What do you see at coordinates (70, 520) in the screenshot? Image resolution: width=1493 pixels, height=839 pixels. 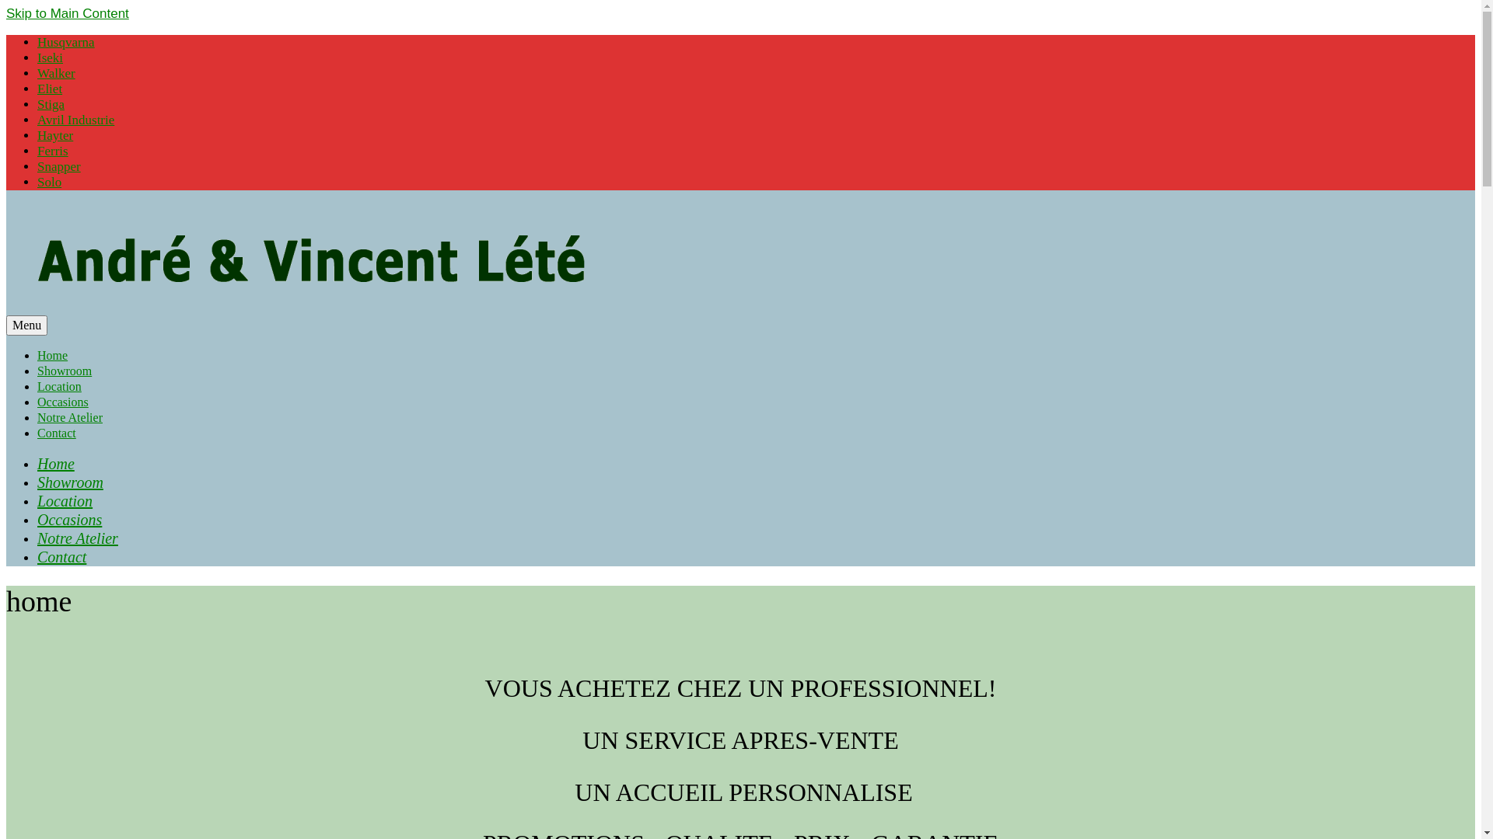 I see `Occasions` at bounding box center [70, 520].